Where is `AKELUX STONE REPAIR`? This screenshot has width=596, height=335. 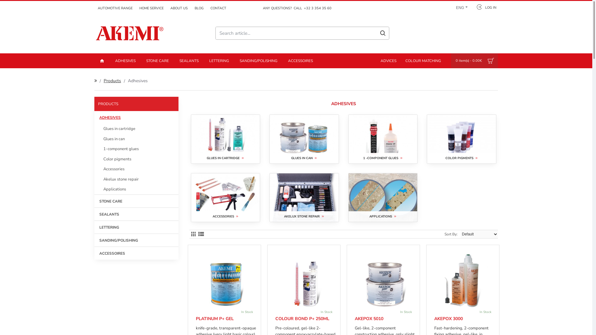
AKELUX STONE REPAIR is located at coordinates (304, 198).